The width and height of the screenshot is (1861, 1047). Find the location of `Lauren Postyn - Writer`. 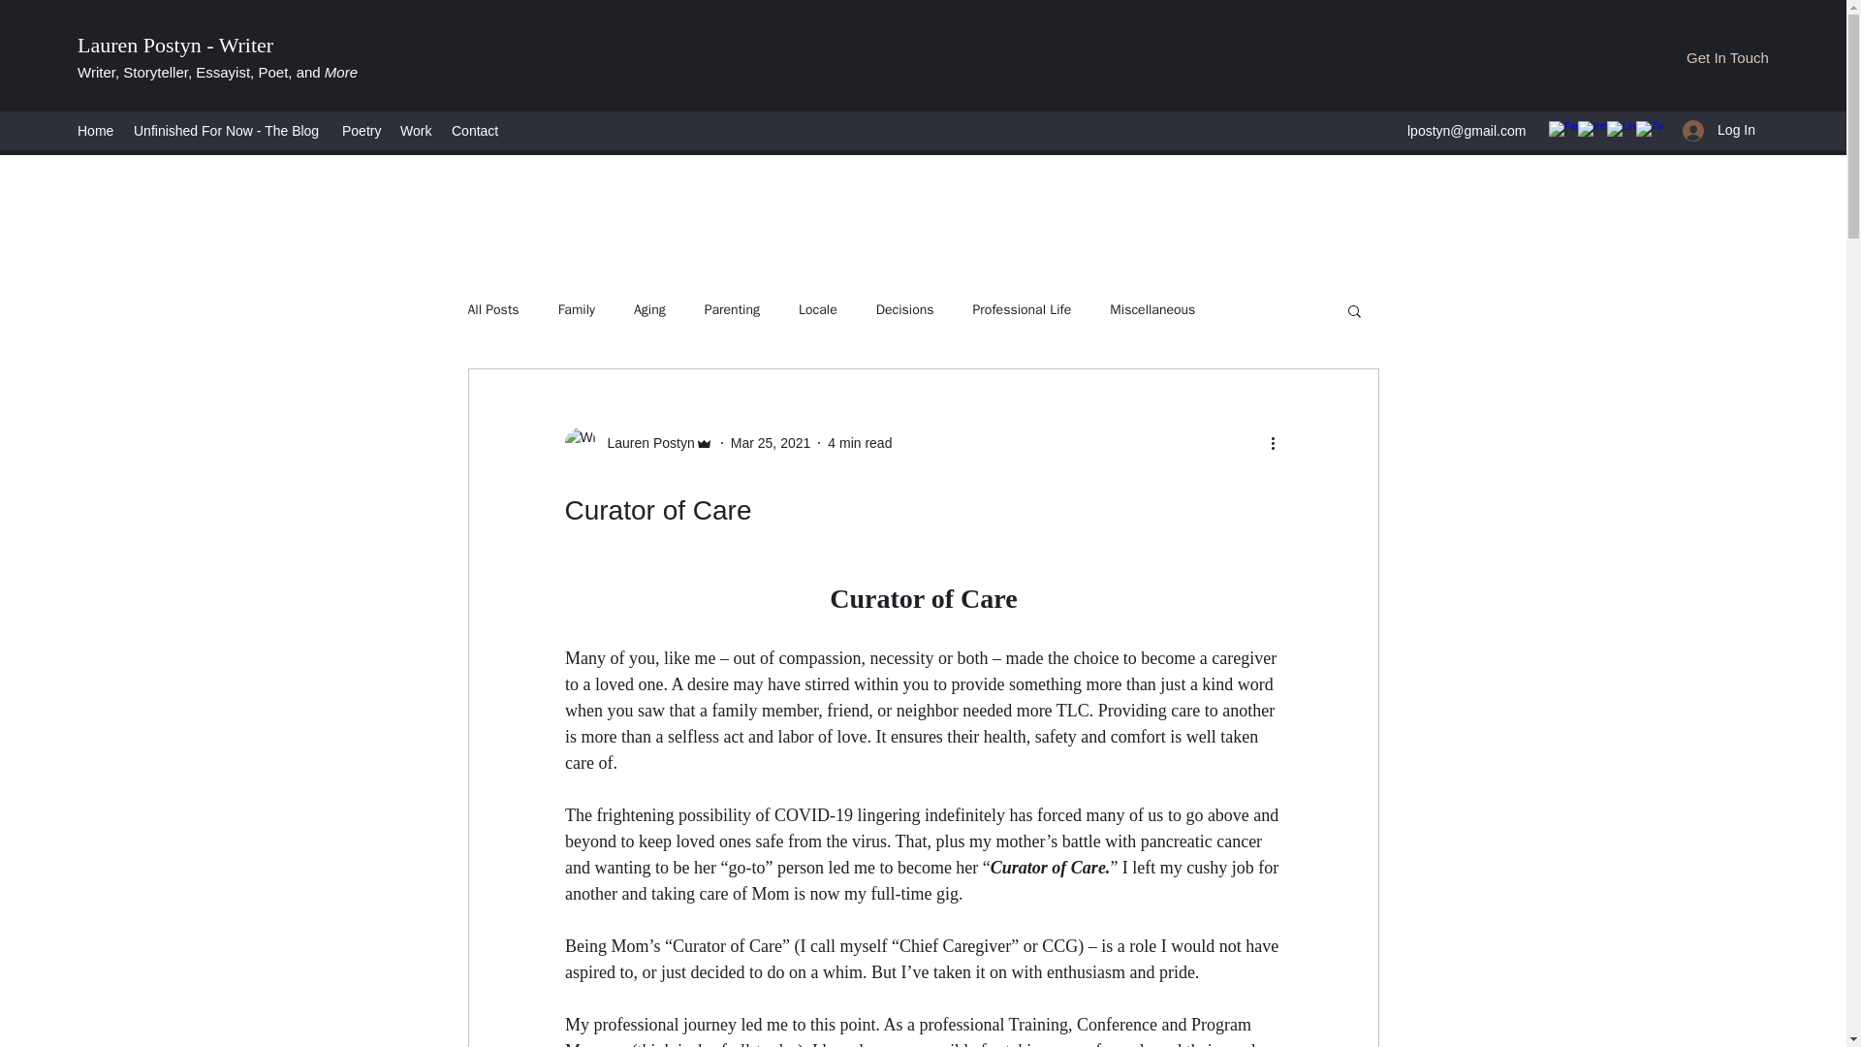

Lauren Postyn - Writer is located at coordinates (175, 45).